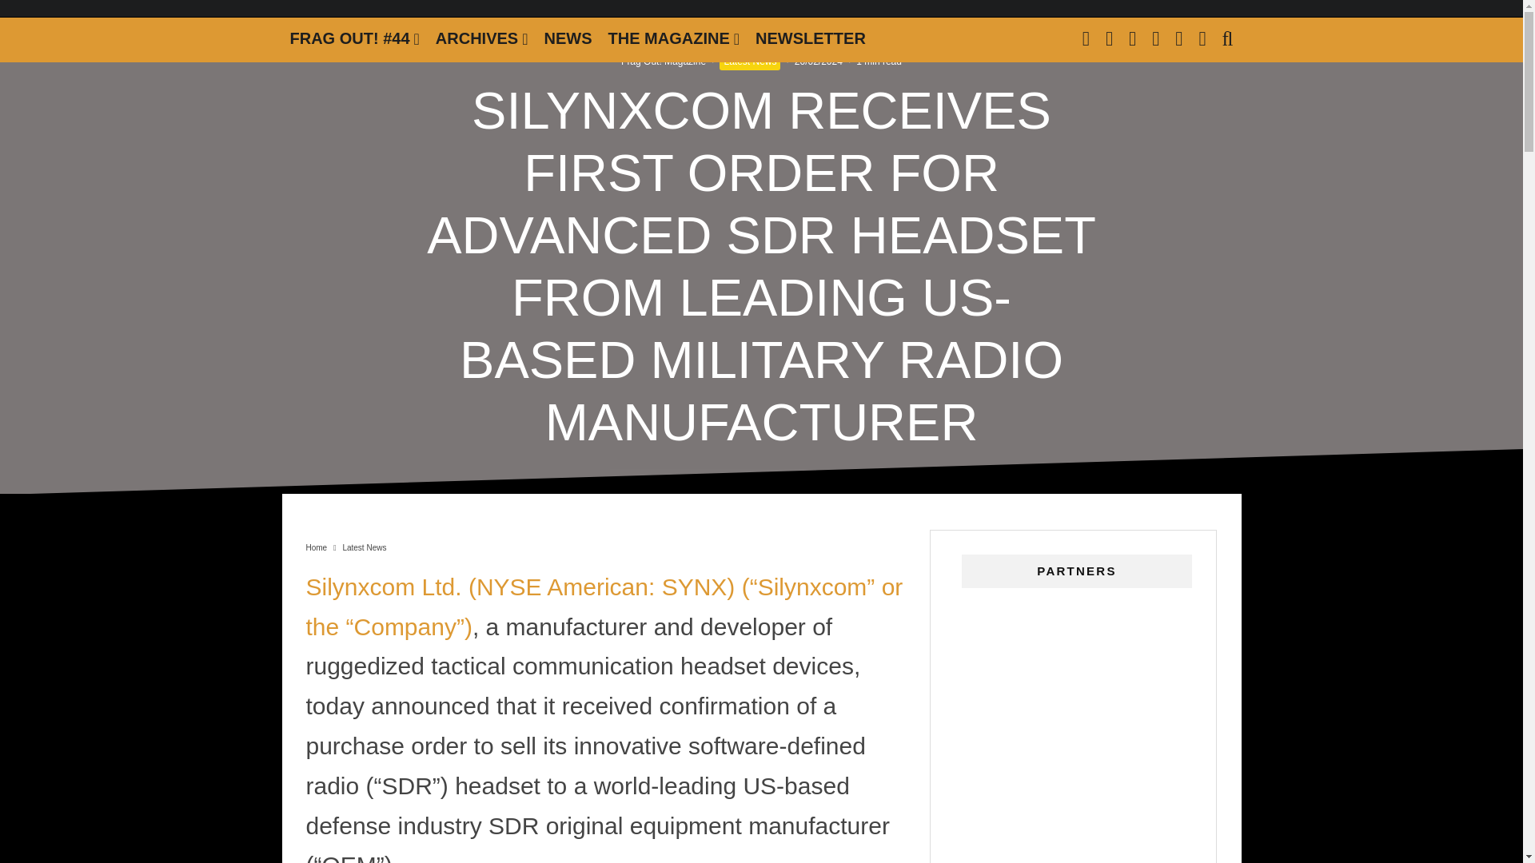  I want to click on NEWSLETTER, so click(811, 38).